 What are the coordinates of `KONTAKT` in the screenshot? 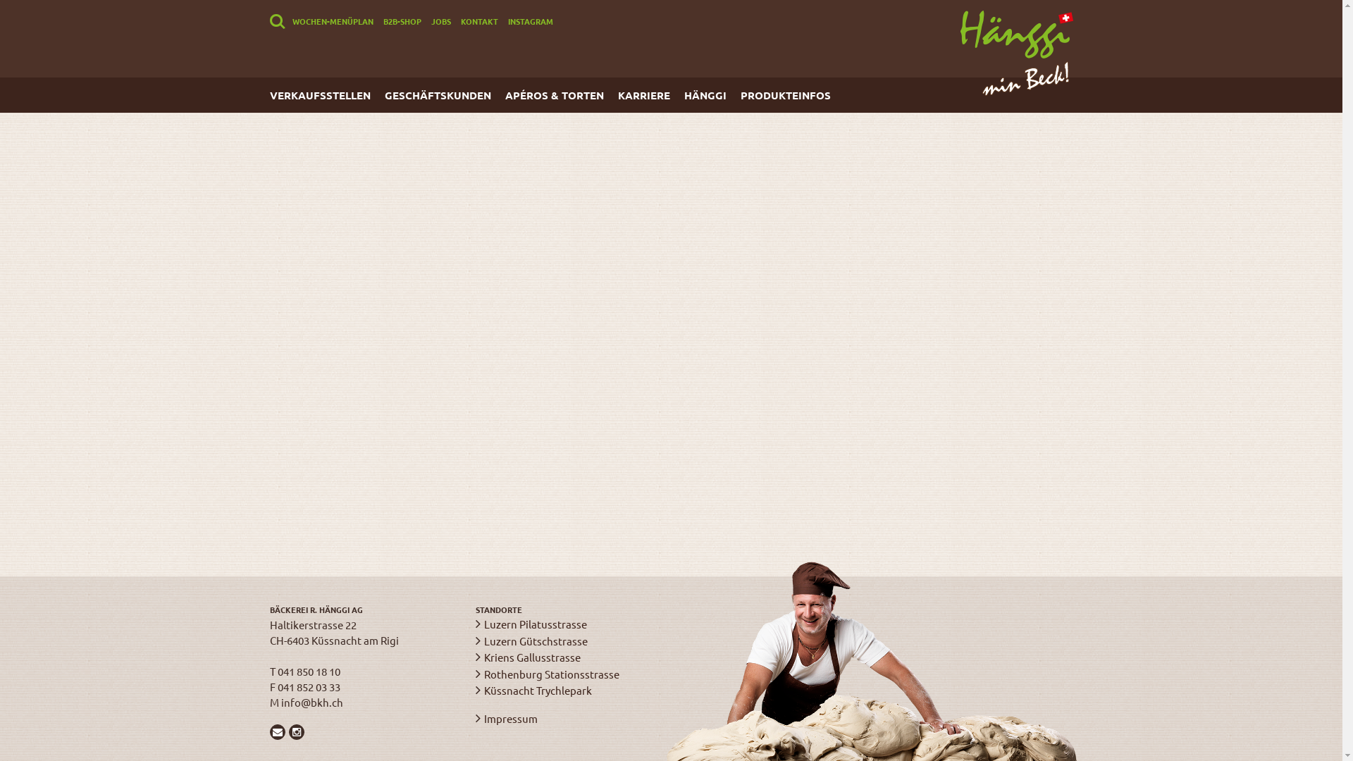 It's located at (479, 21).